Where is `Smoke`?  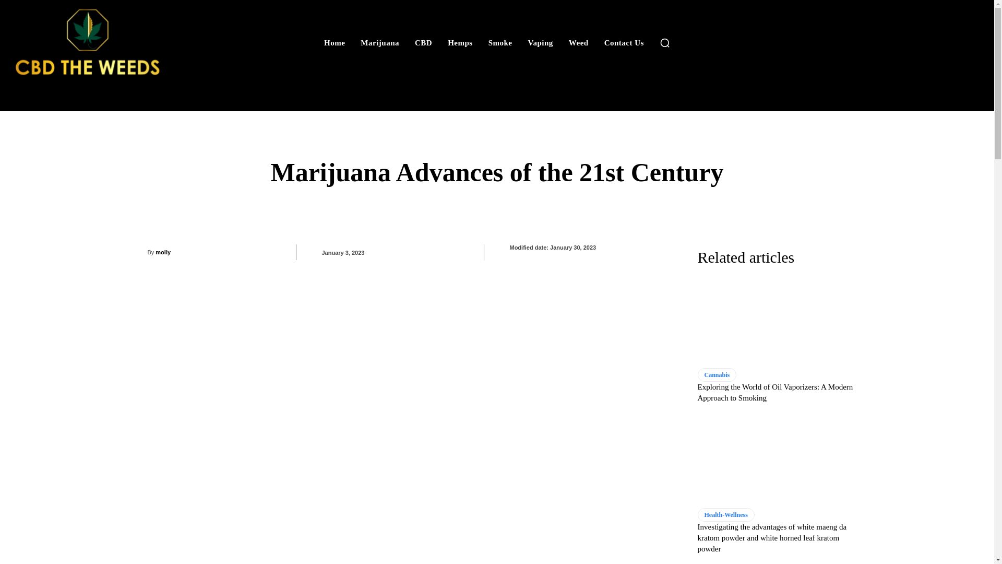
Smoke is located at coordinates (500, 43).